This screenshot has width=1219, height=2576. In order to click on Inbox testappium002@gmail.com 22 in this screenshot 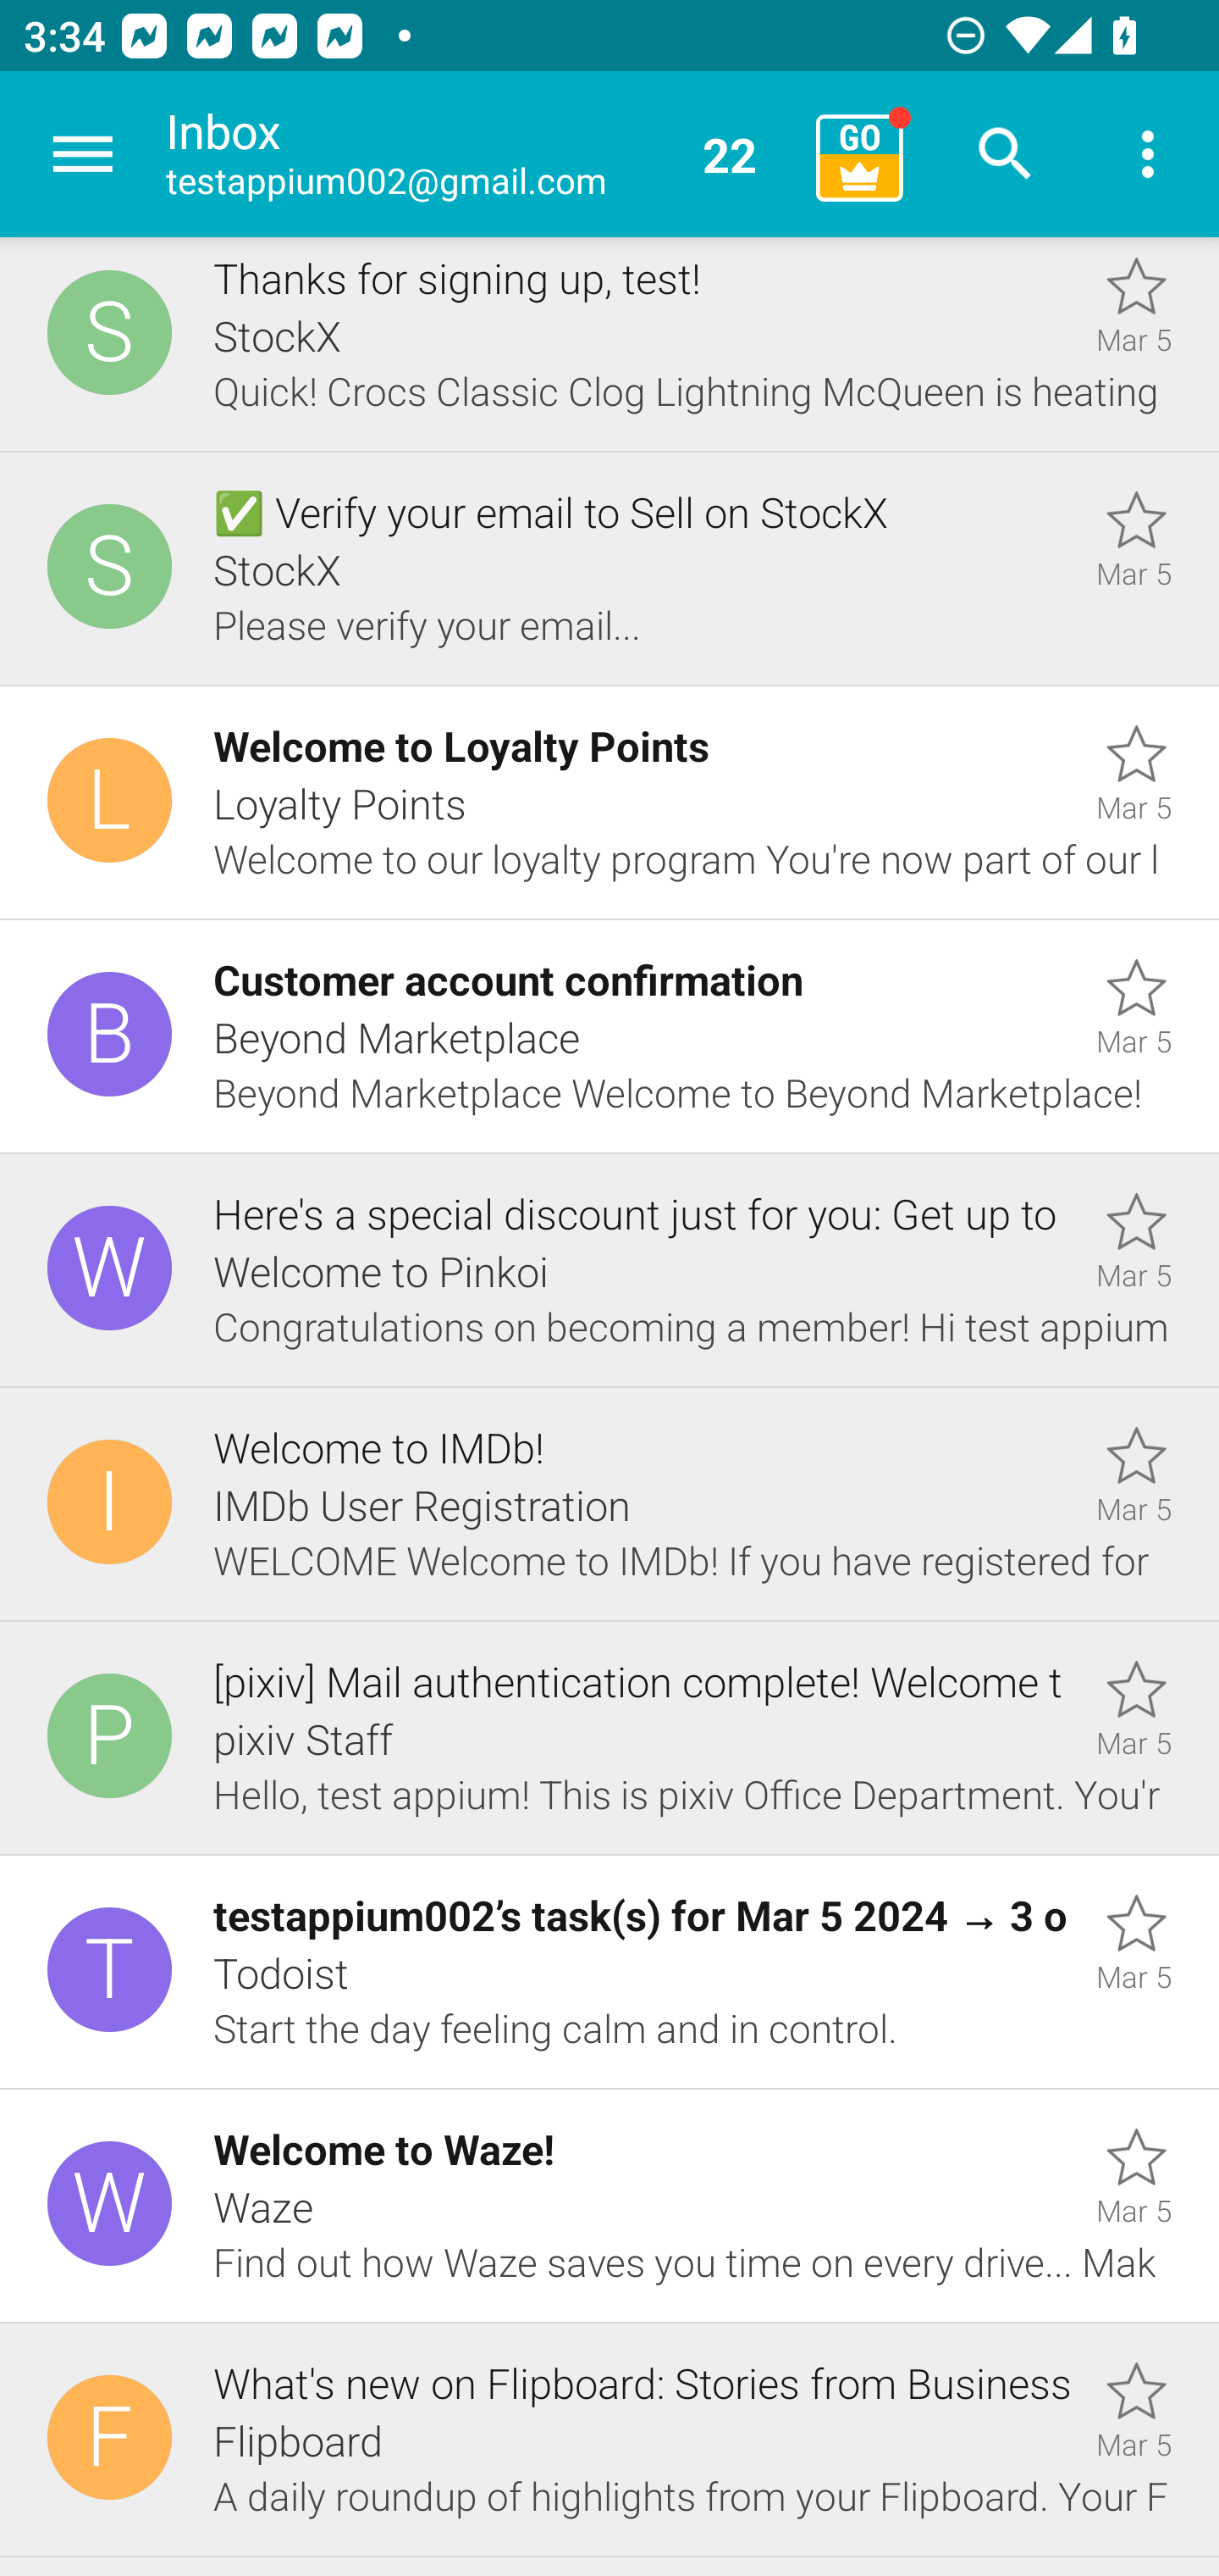, I will do `click(479, 154)`.